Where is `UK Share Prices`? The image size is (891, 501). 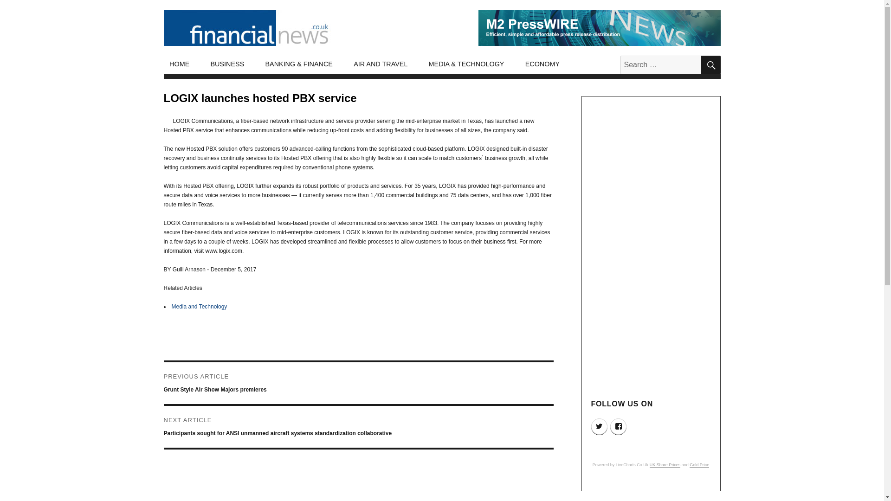
UK Share Prices is located at coordinates (665, 464).